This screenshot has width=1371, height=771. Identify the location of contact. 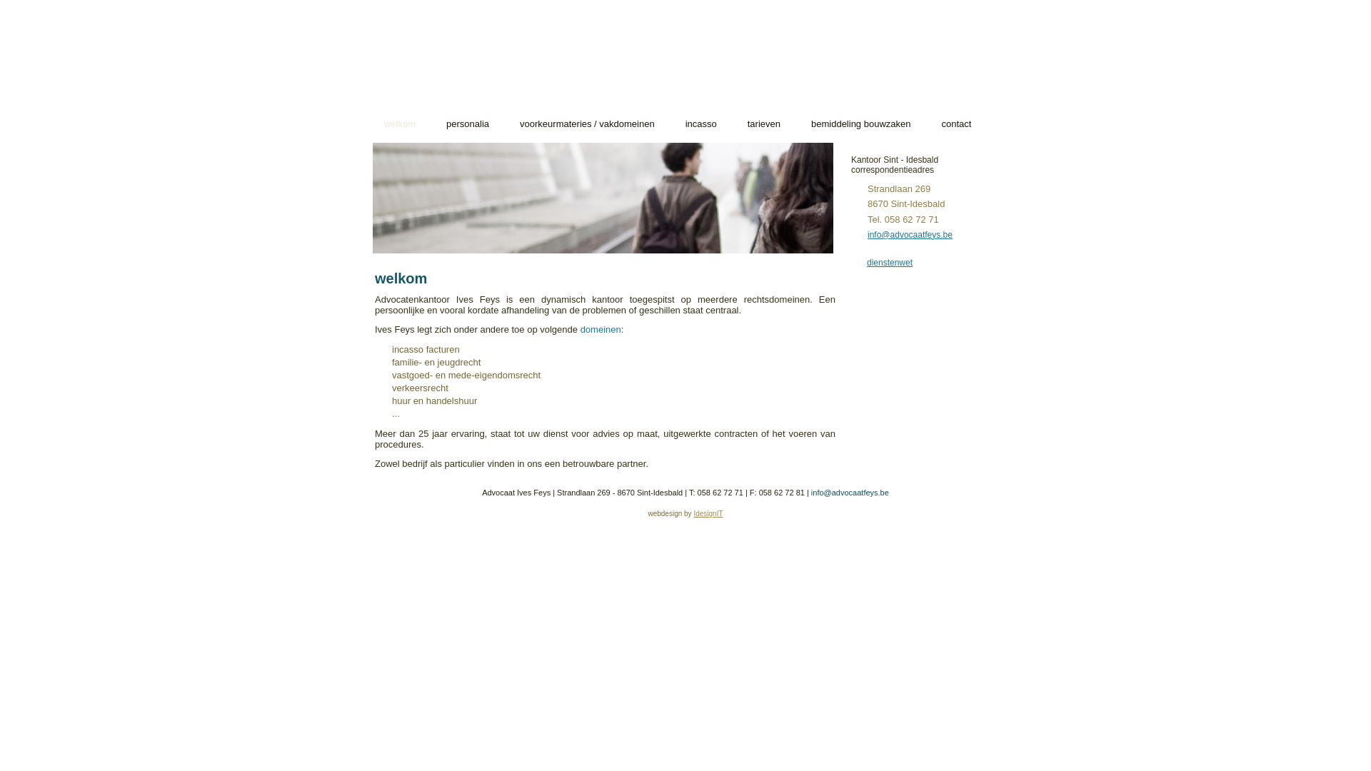
(956, 124).